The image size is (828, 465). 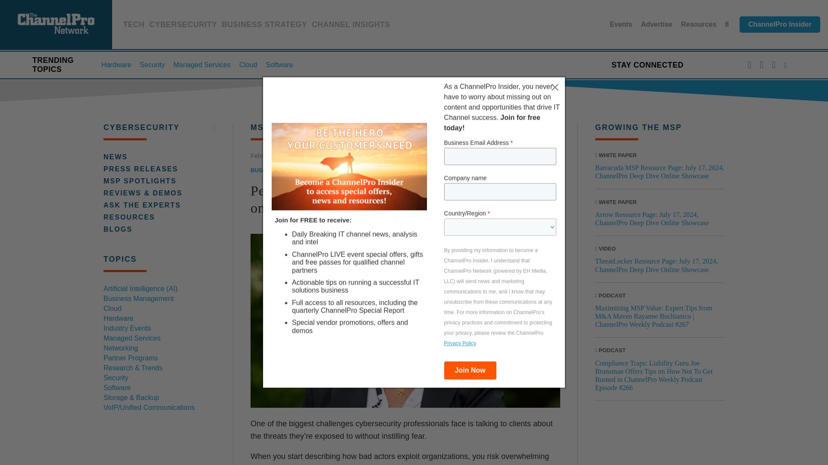 I want to click on ChannelPro Insider, so click(x=780, y=24).